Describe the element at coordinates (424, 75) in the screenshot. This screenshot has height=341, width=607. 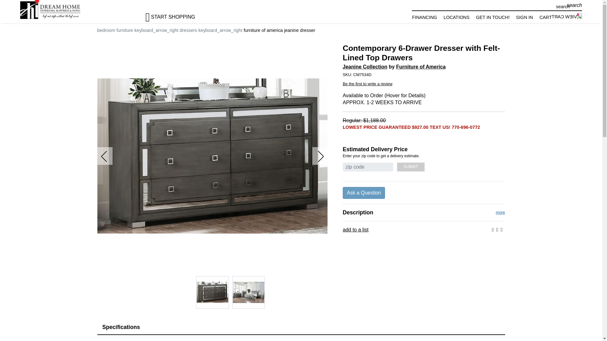
I see `CM7534D` at that location.